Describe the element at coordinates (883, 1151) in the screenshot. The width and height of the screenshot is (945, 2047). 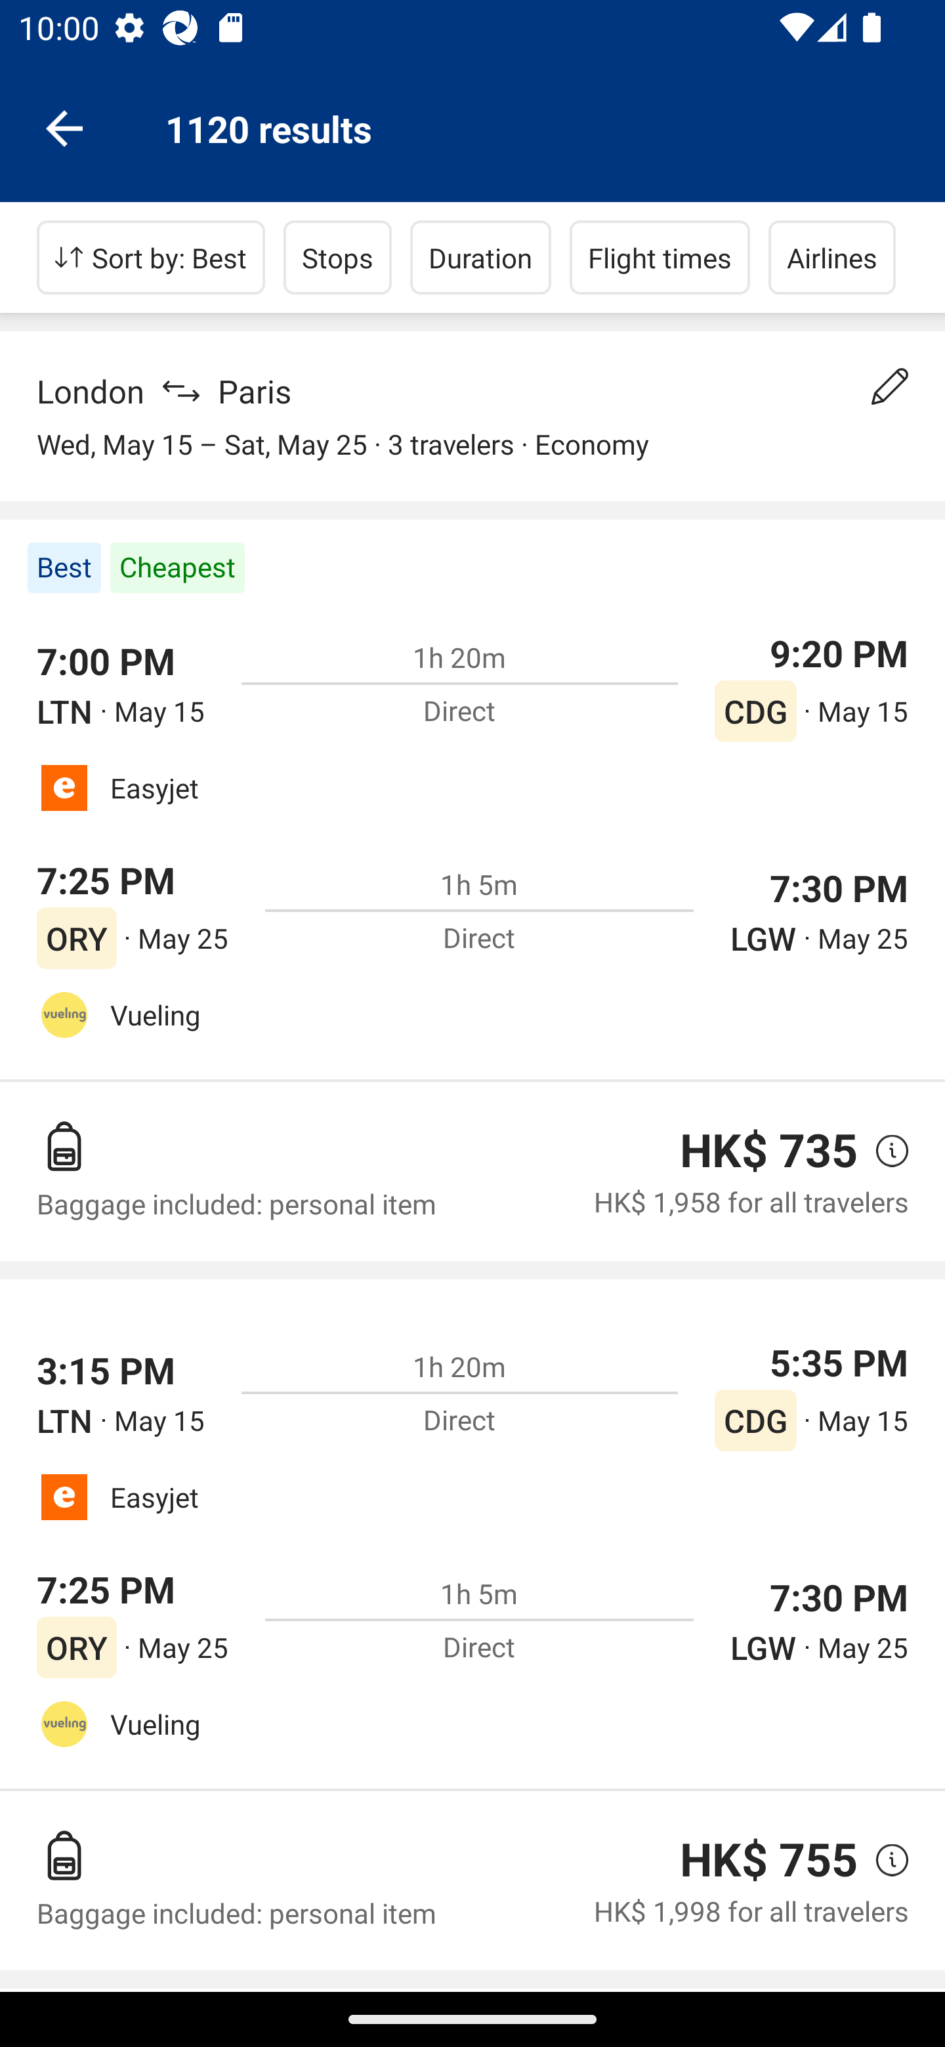
I see `view price details, opens a pop-up` at that location.